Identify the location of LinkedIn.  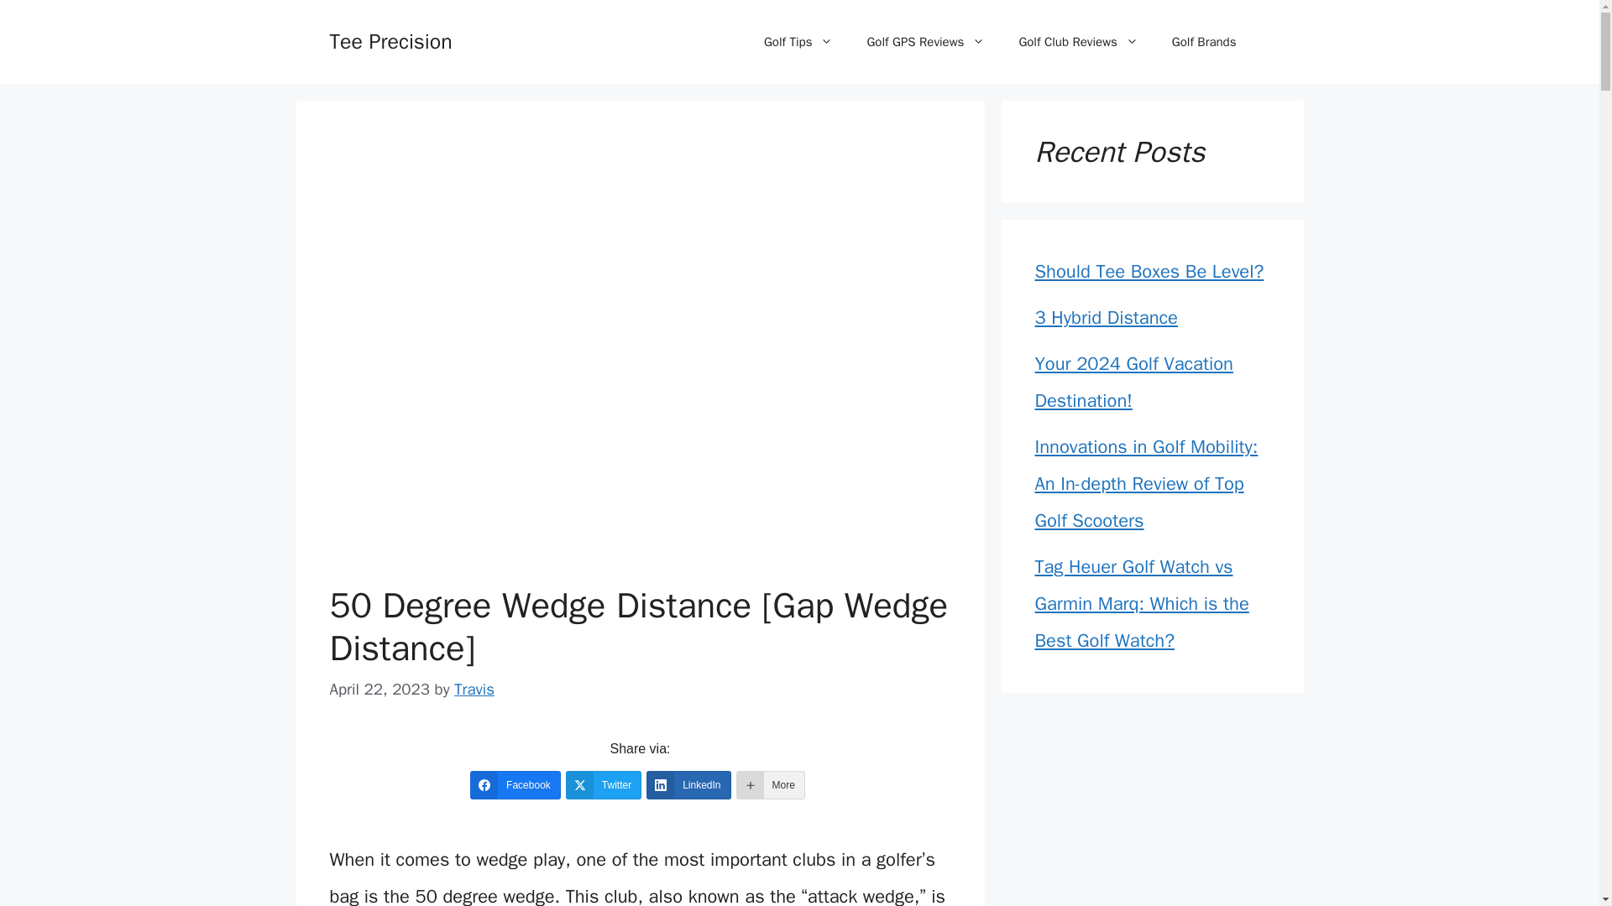
(688, 785).